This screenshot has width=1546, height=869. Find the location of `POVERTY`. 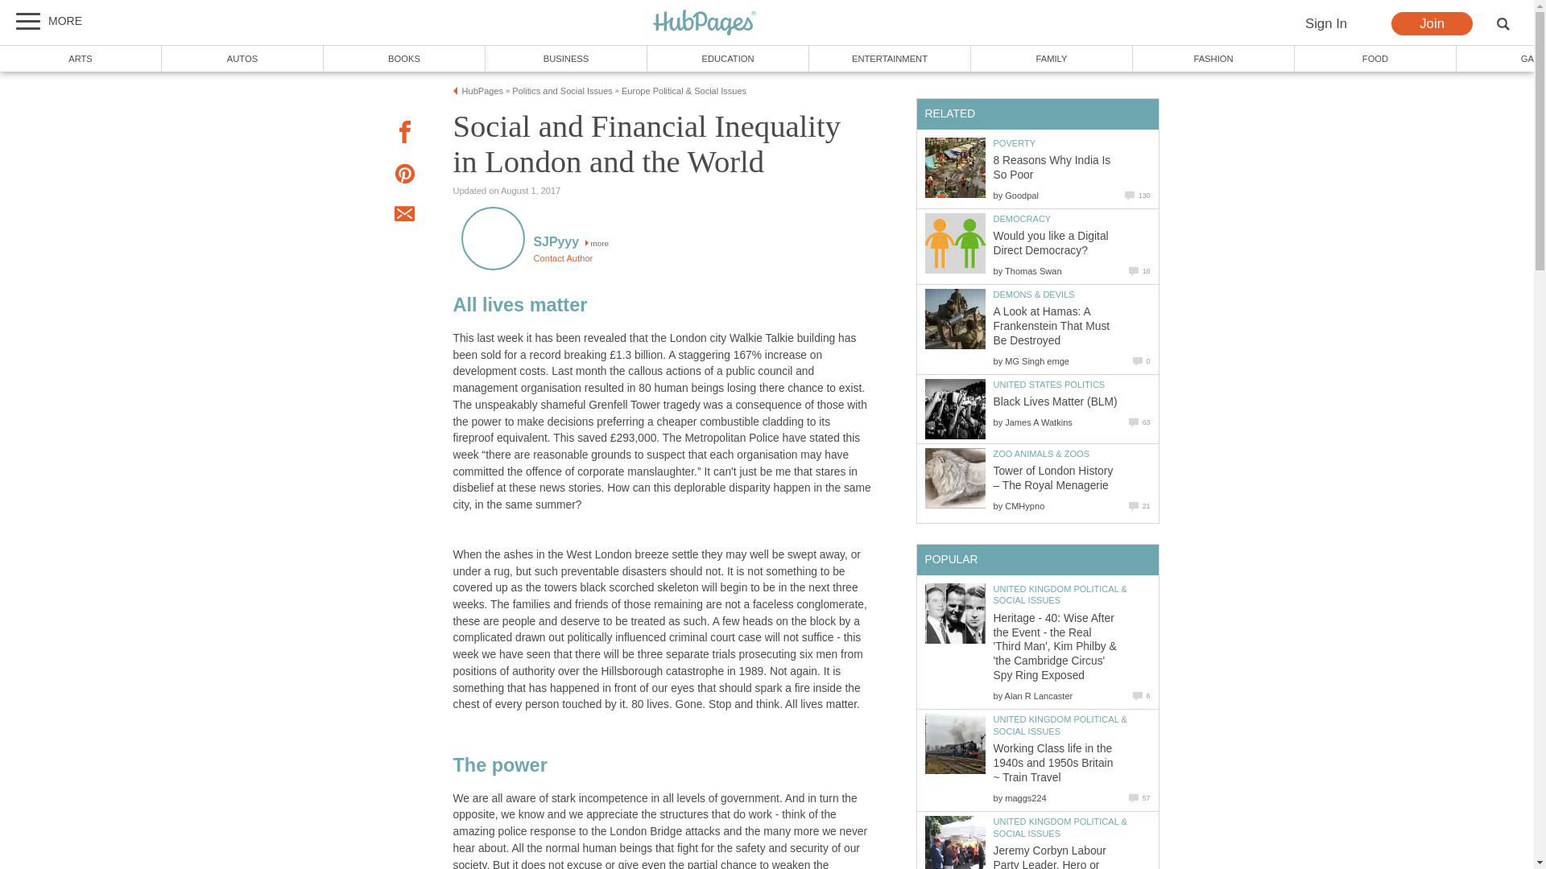

POVERTY is located at coordinates (1015, 142).